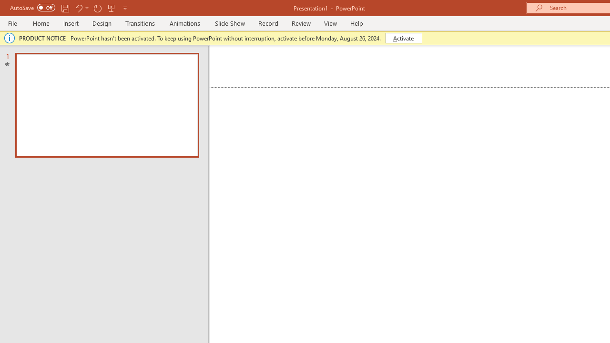 The image size is (610, 343). What do you see at coordinates (313, 66) in the screenshot?
I see `Character Border` at bounding box center [313, 66].